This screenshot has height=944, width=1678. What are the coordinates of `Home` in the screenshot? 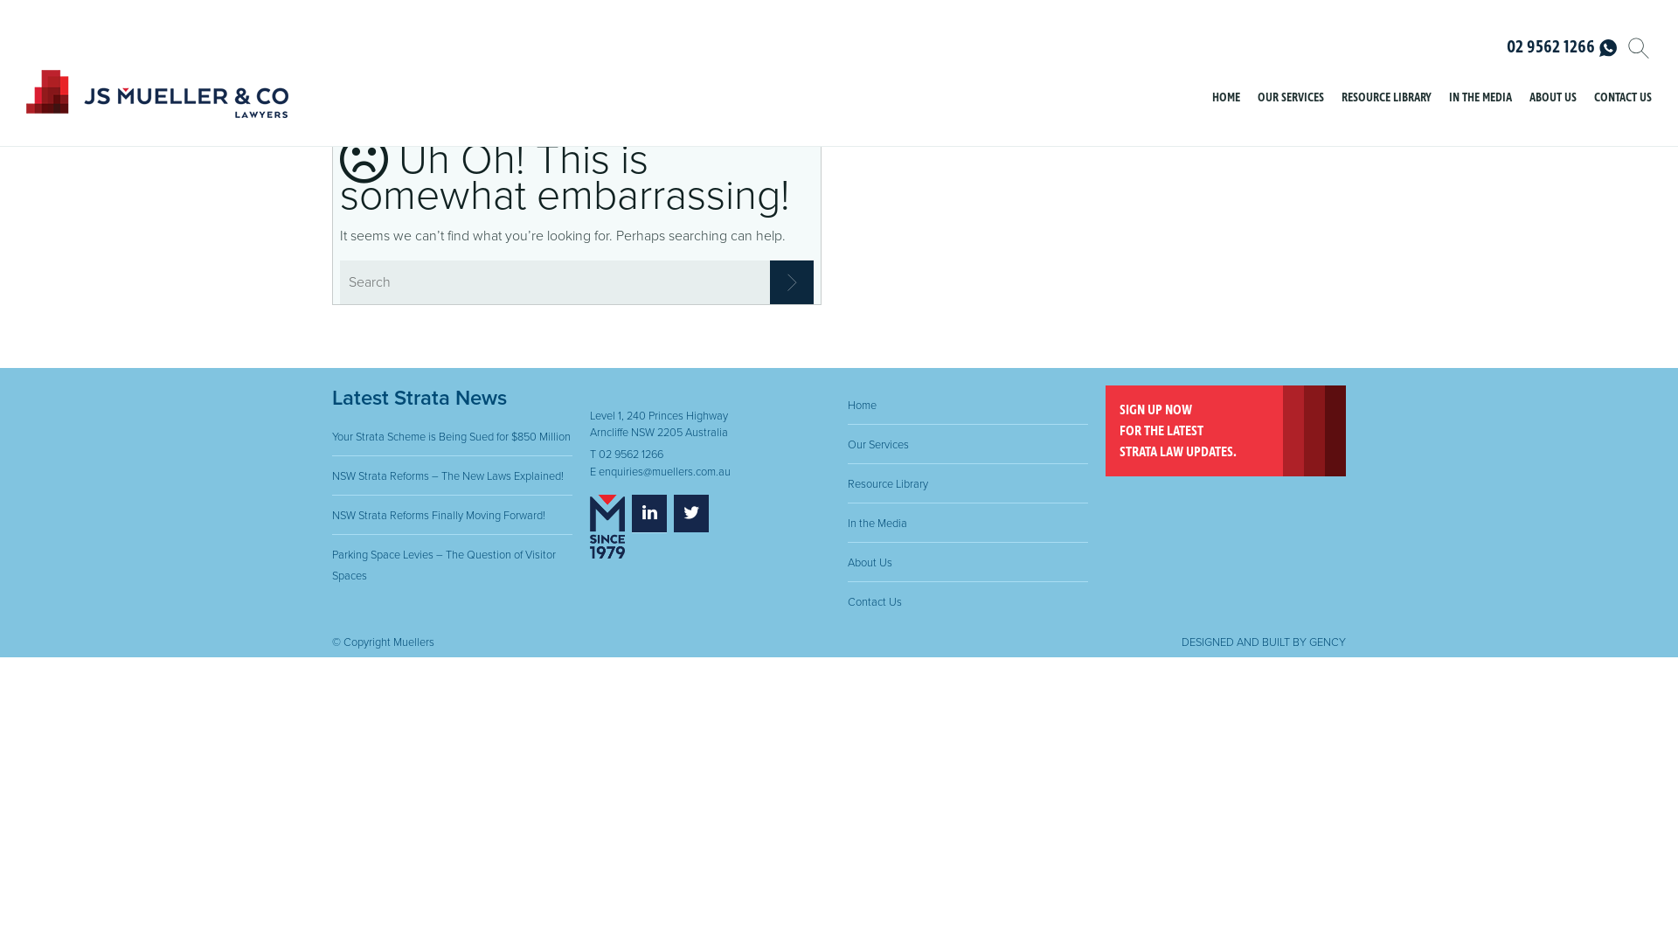 It's located at (862, 406).